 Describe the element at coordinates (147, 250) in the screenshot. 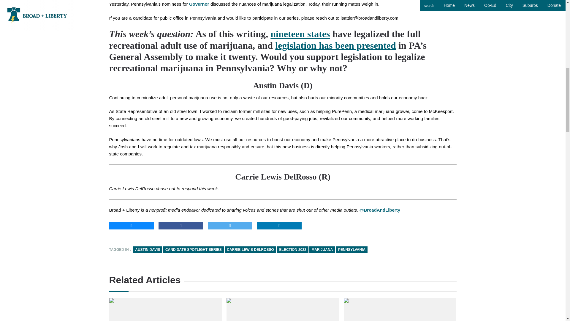

I see `AUSTIN DAVIS` at that location.